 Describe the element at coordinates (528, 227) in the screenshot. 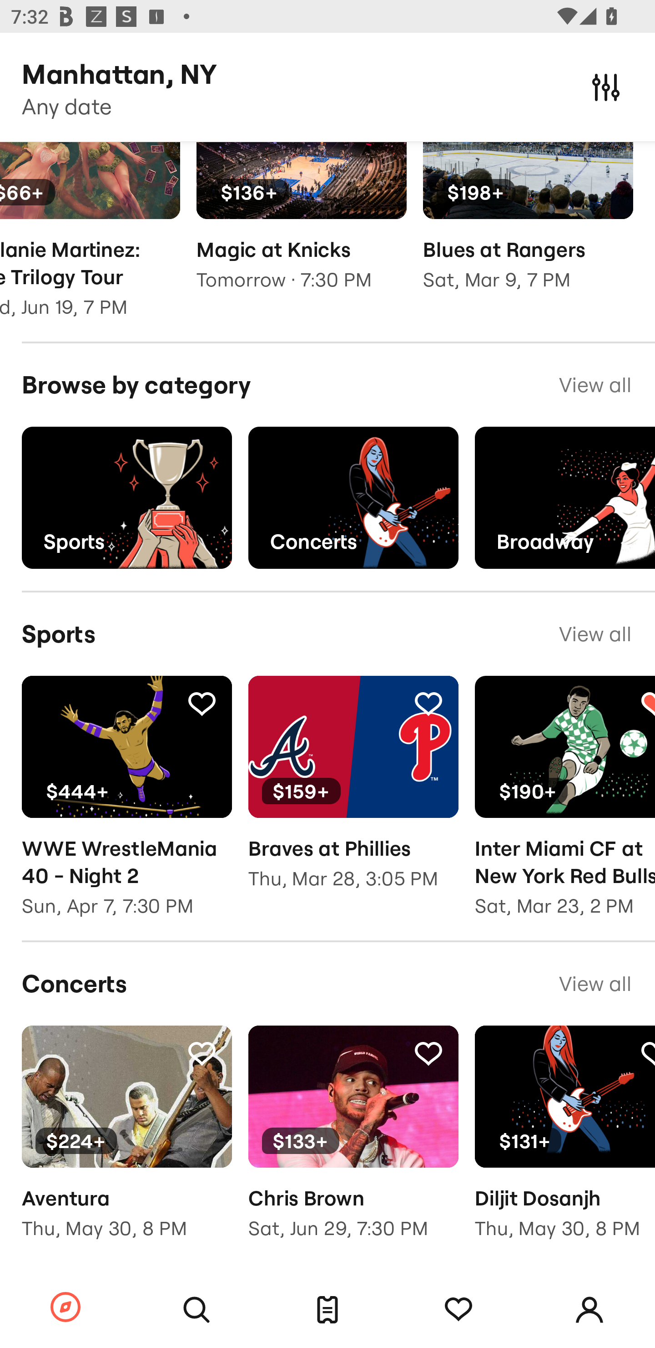

I see `$198+ Blues at Rangers Sat, Mar 9, 7 PM` at that location.